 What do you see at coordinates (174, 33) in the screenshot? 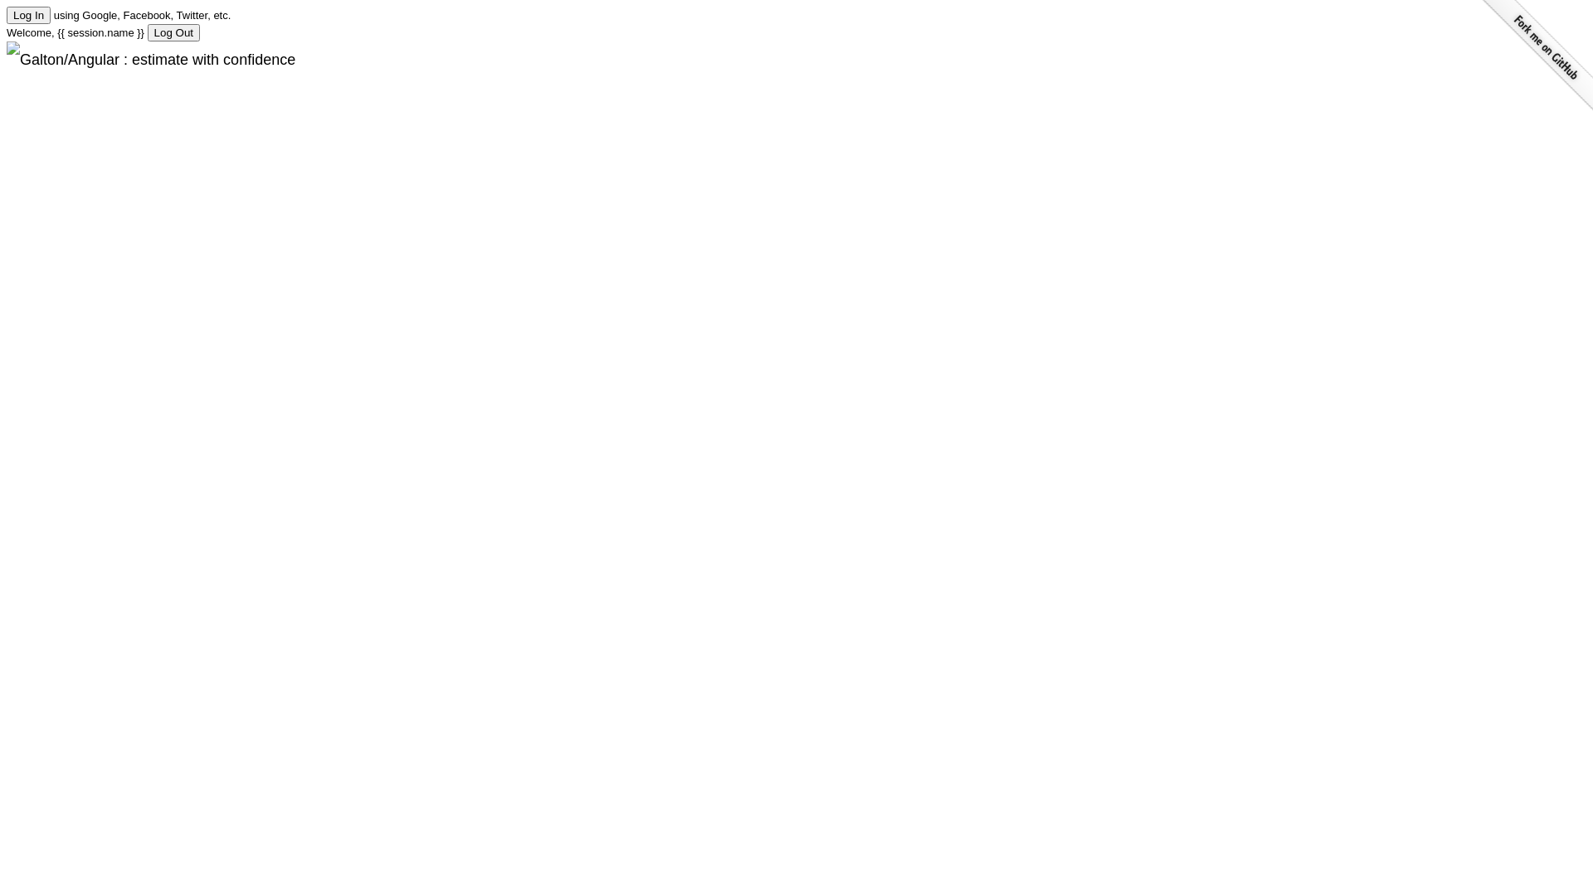
I see `Log Out` at bounding box center [174, 33].